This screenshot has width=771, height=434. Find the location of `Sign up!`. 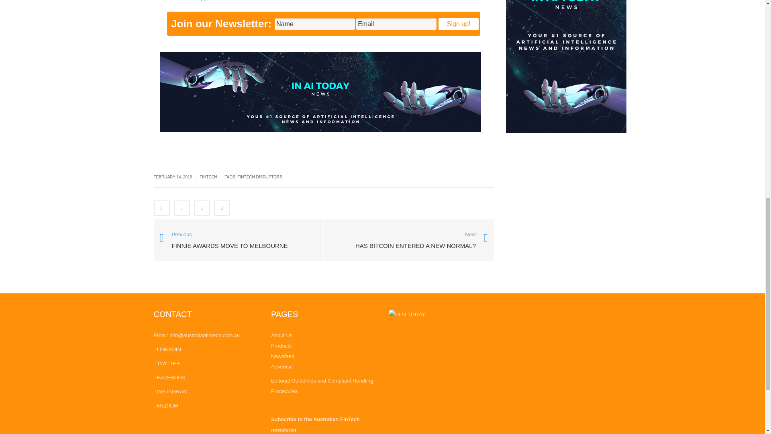

Sign up! is located at coordinates (459, 24).